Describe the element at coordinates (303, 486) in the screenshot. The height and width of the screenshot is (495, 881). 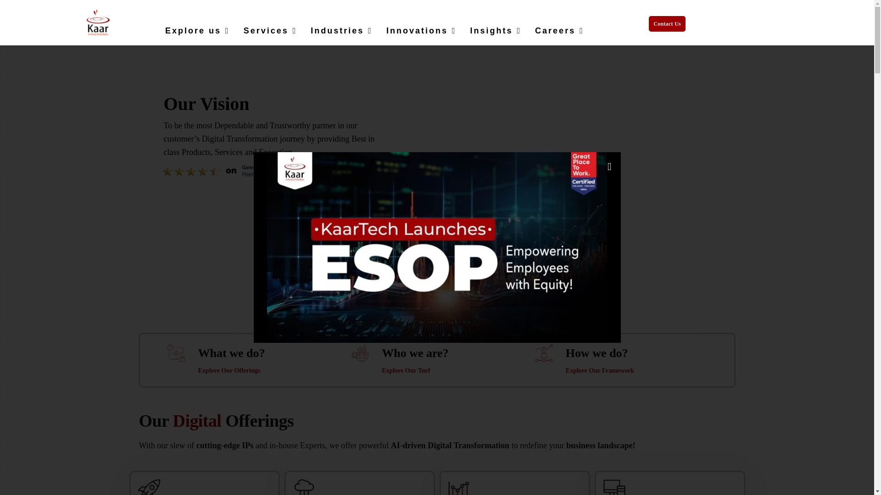
I see `cloudfile` at that location.